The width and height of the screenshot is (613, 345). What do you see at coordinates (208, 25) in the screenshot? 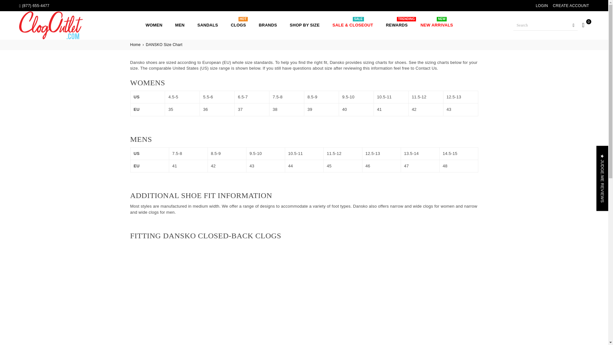
I see `SANDALS` at bounding box center [208, 25].